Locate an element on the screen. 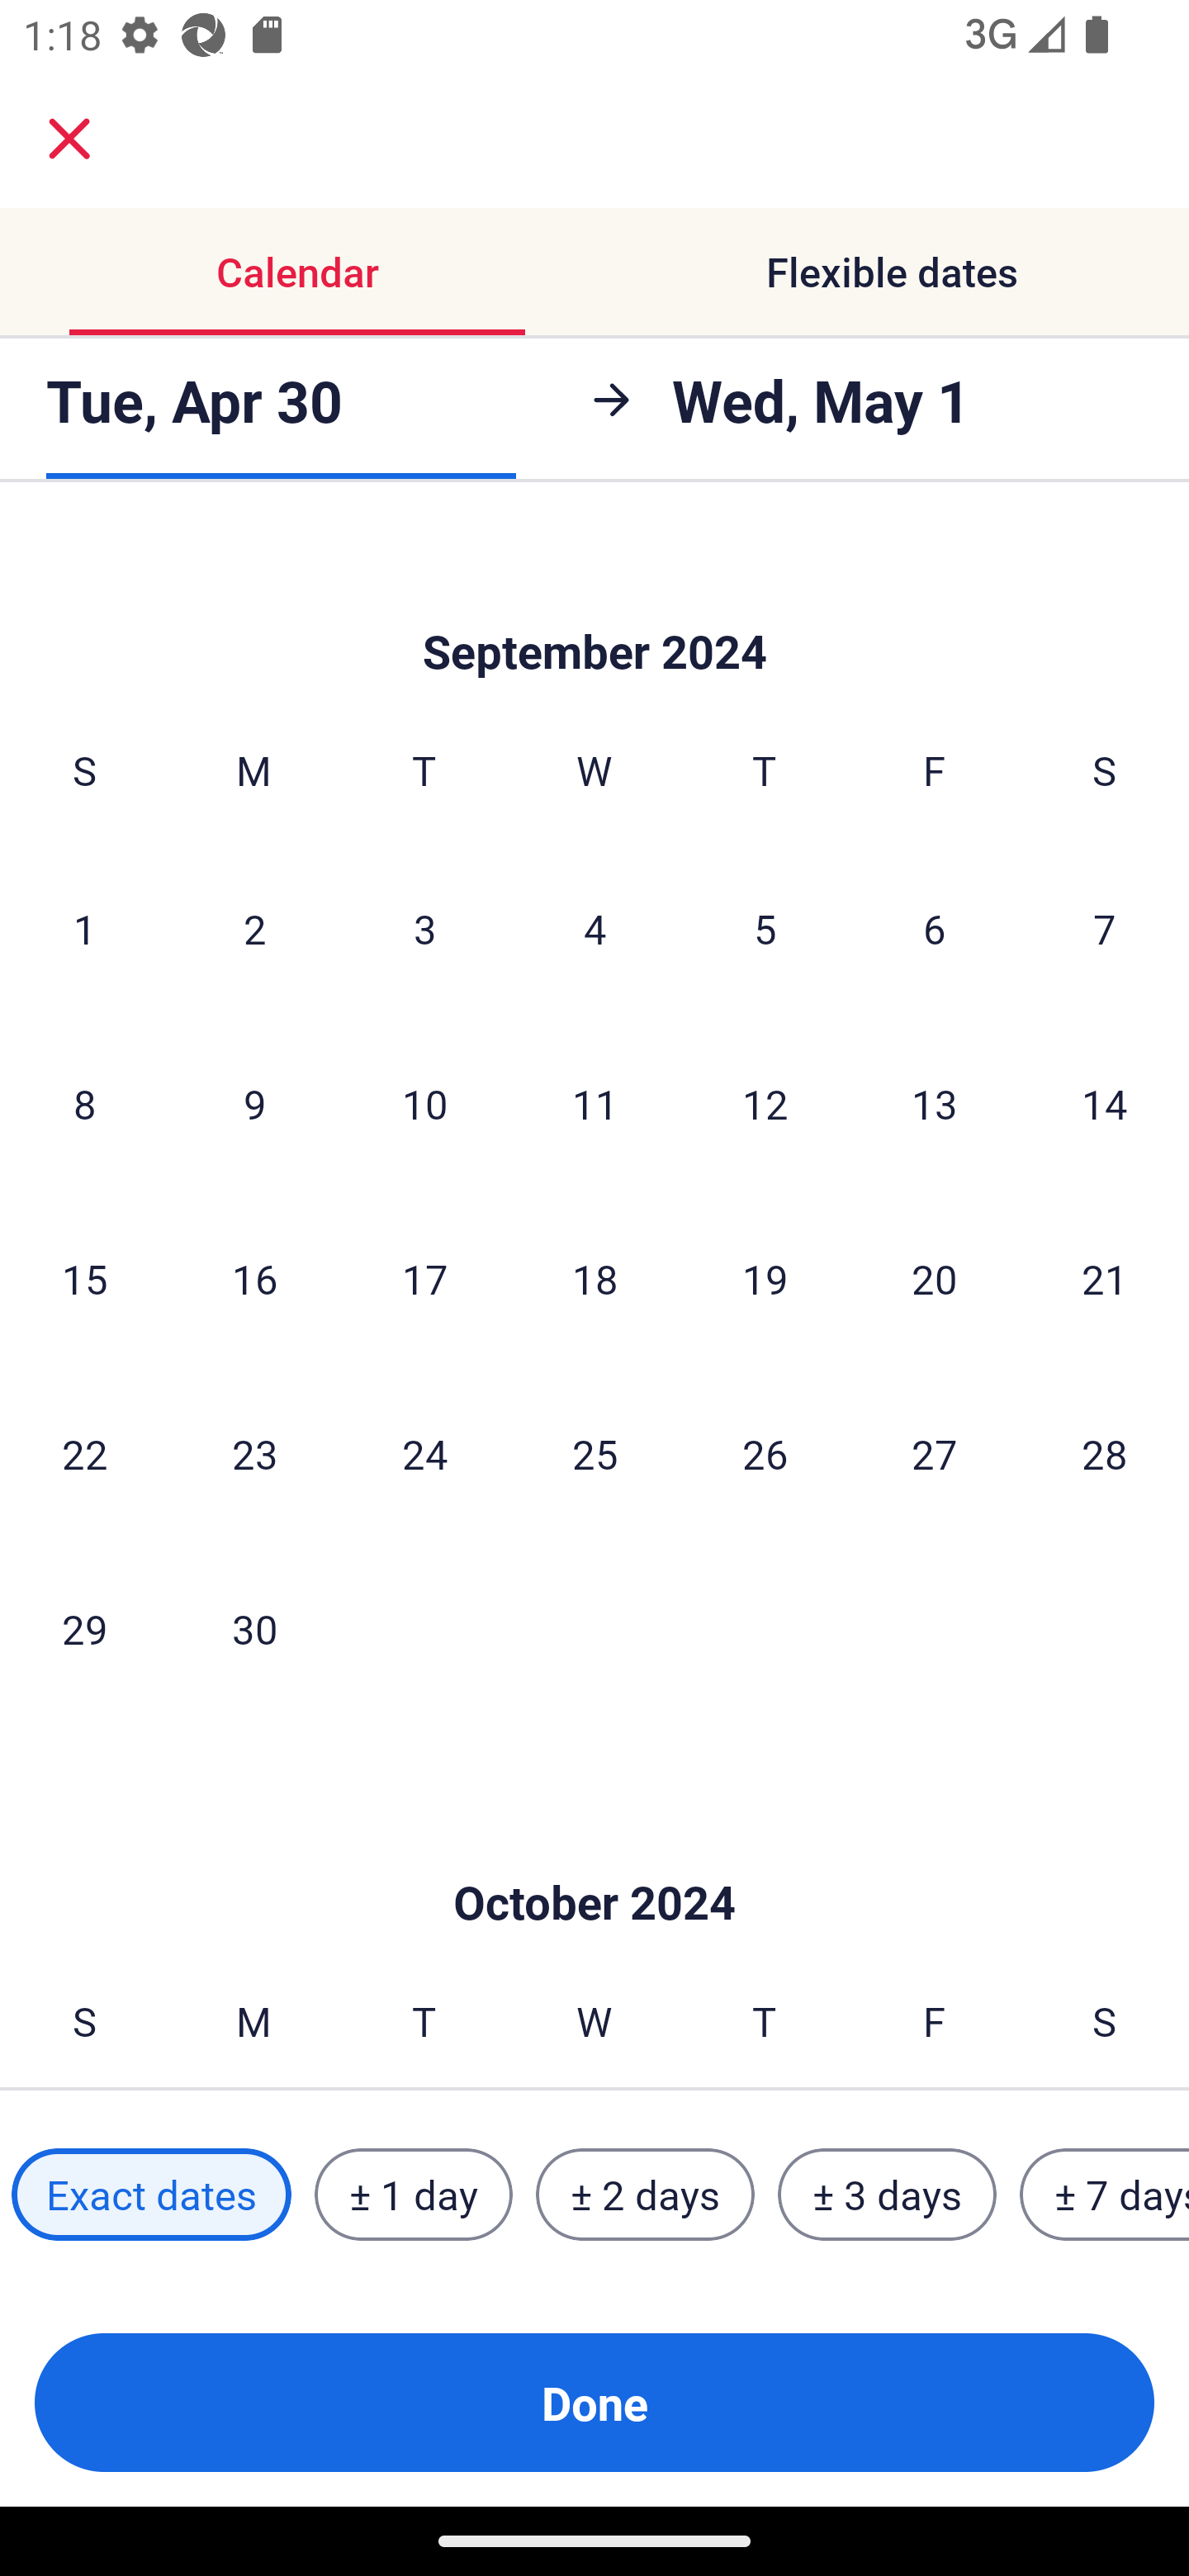 This screenshot has height=2576, width=1189. 17 Tuesday, September 17, 2024 is located at coordinates (424, 1277).